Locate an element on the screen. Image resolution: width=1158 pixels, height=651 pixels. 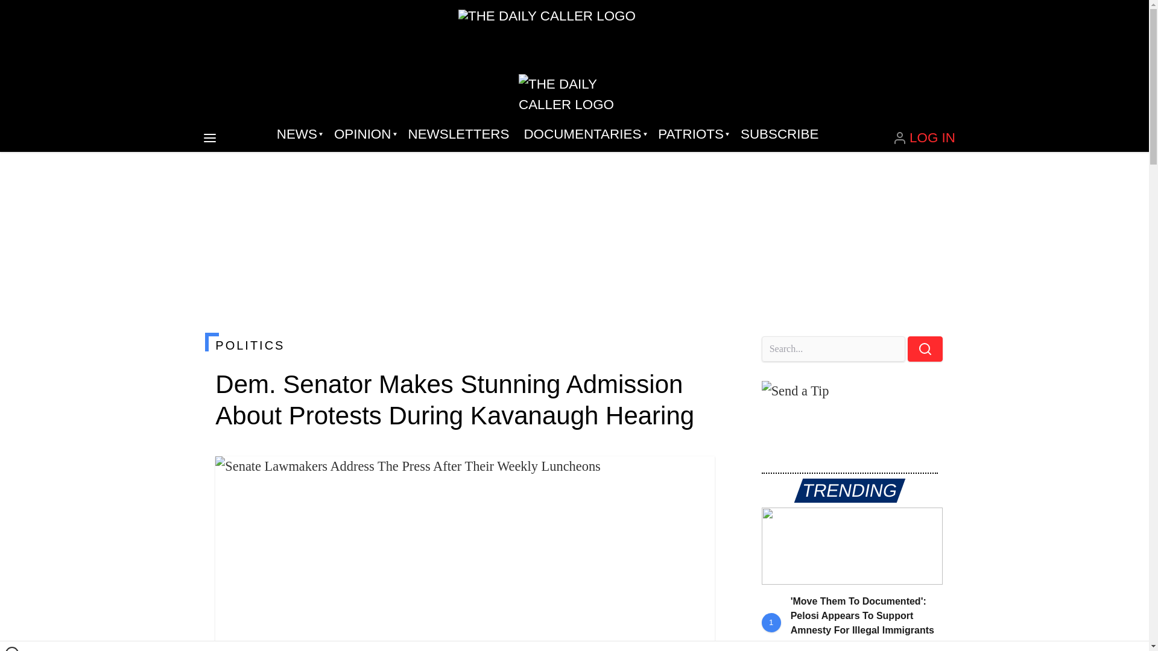
Toggle fullscreen is located at coordinates (696, 475).